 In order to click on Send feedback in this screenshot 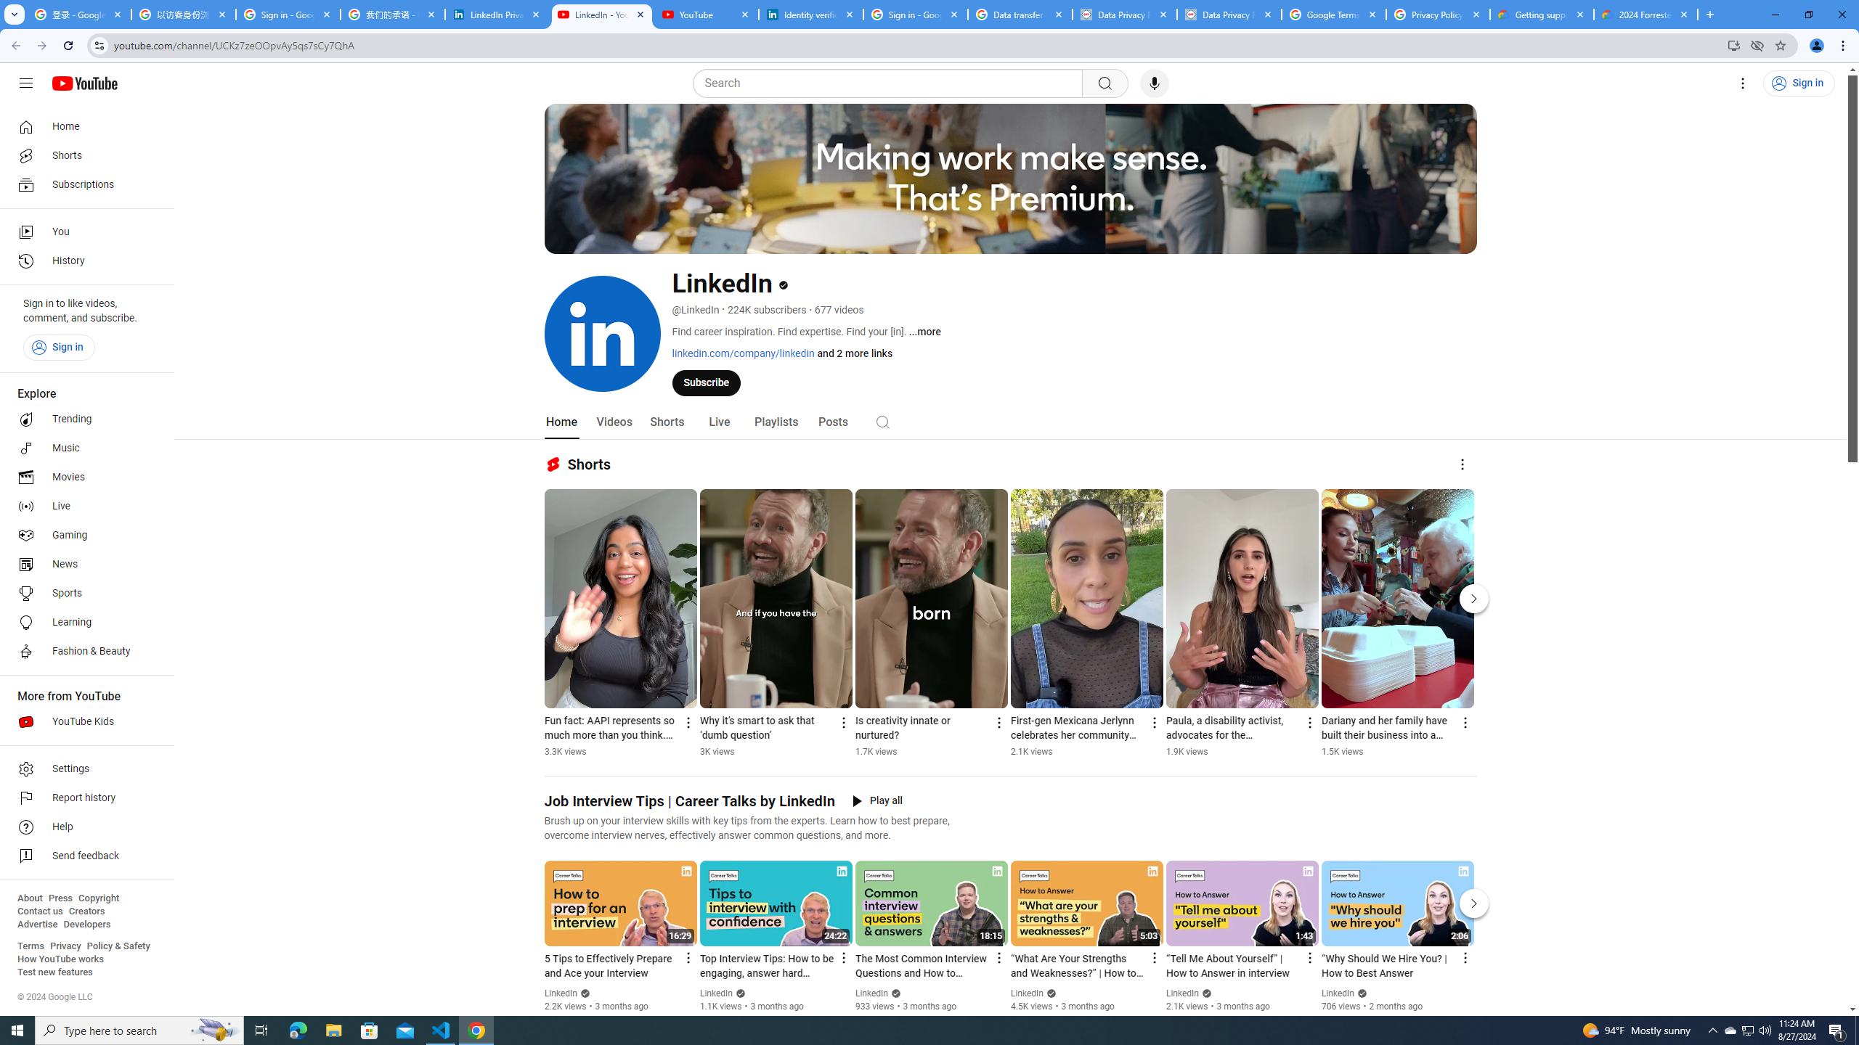, I will do `click(83, 856)`.